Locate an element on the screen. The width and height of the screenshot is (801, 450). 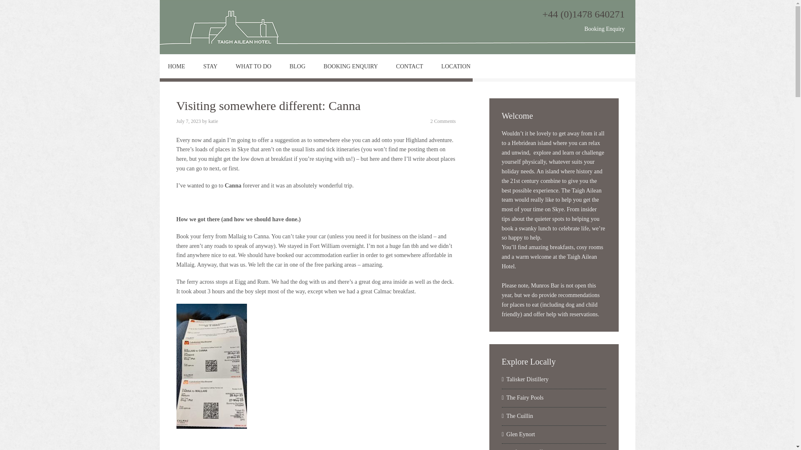
CONTACT is located at coordinates (410, 66).